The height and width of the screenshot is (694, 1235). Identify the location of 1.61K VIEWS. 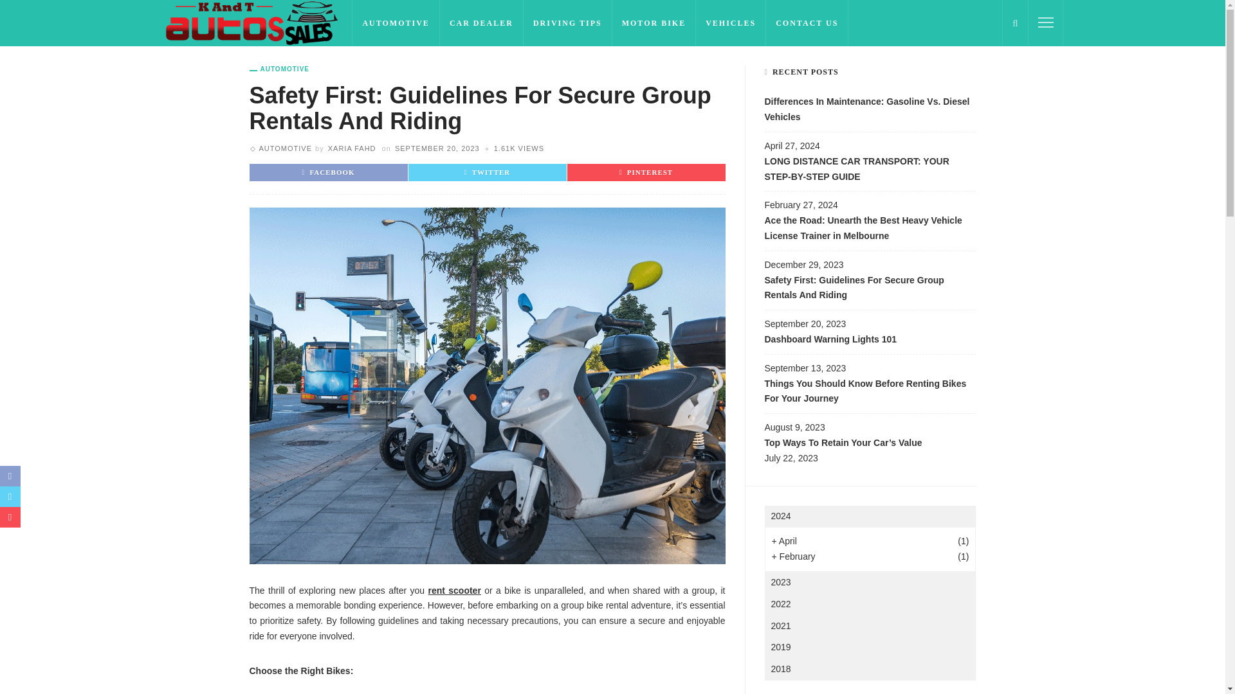
(519, 148).